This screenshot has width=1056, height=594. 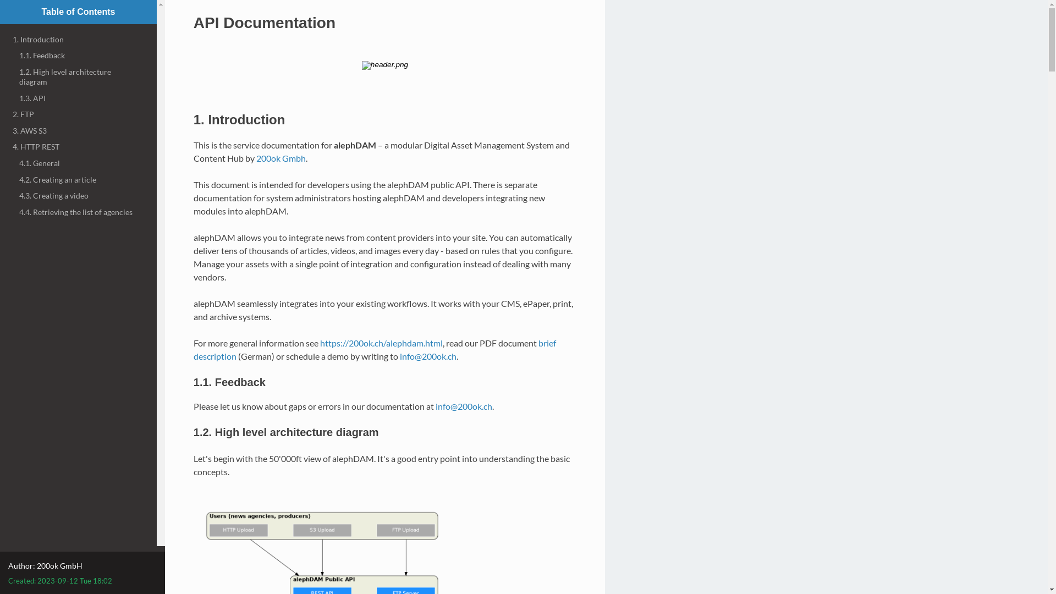 What do you see at coordinates (281, 158) in the screenshot?
I see `200ok Gmbh` at bounding box center [281, 158].